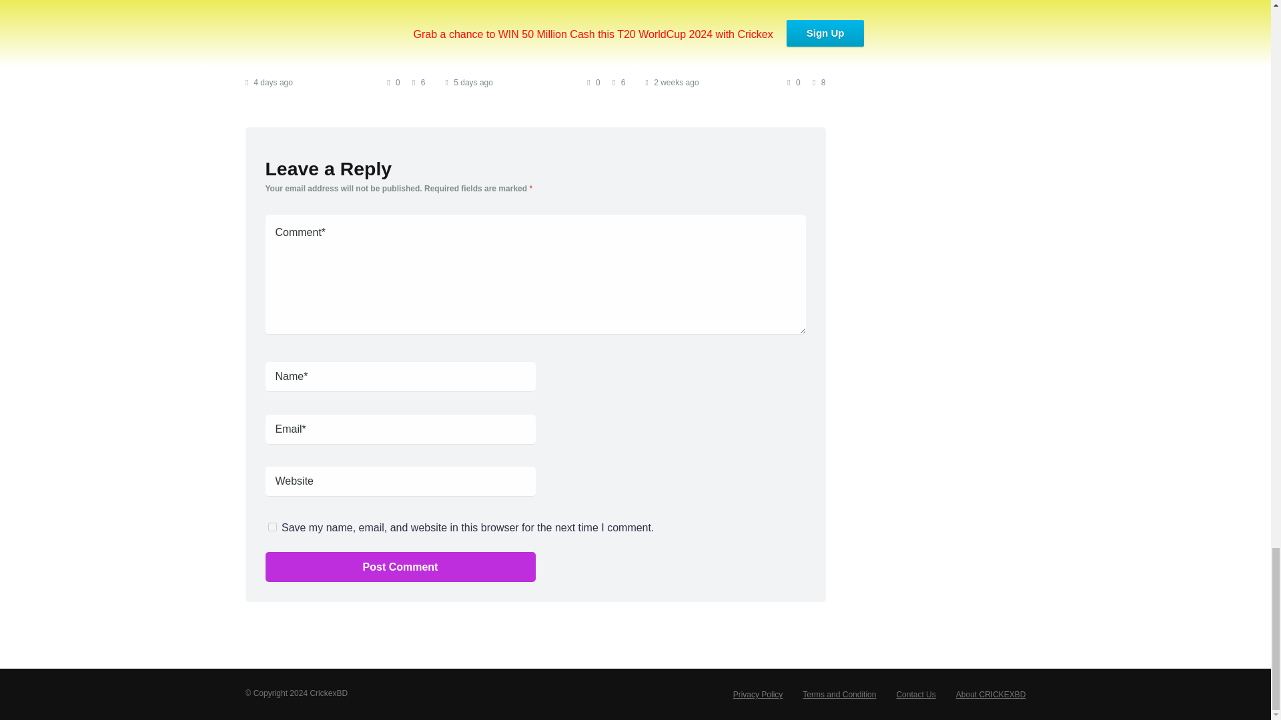 The image size is (1281, 720). I want to click on Post Comment, so click(400, 567).